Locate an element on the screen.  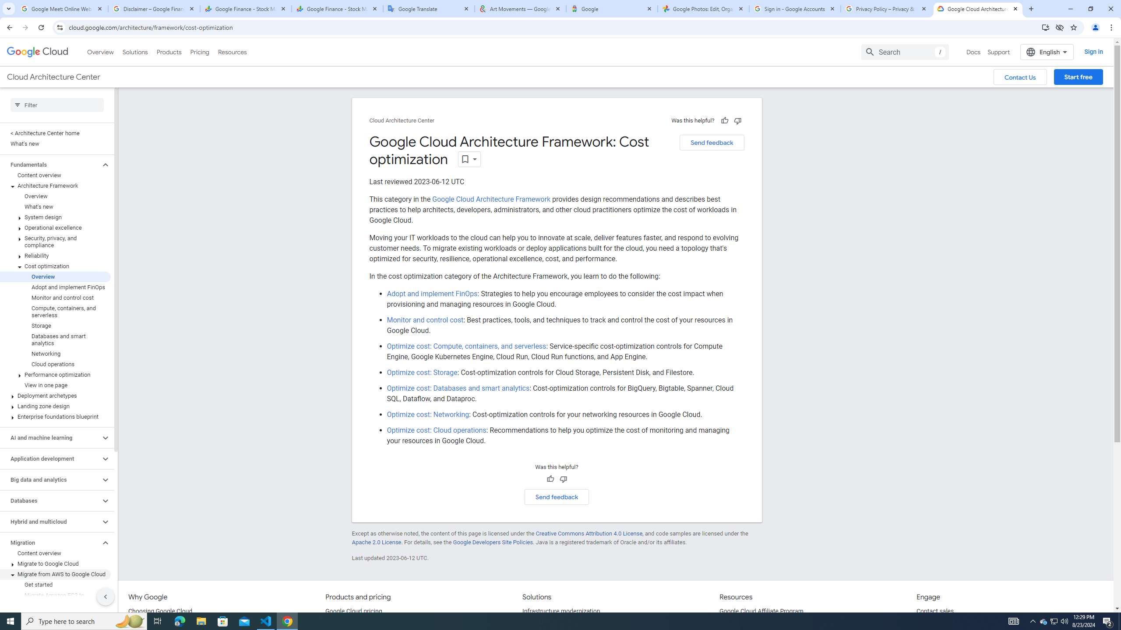
Migrate to Google Cloud is located at coordinates (55, 563).